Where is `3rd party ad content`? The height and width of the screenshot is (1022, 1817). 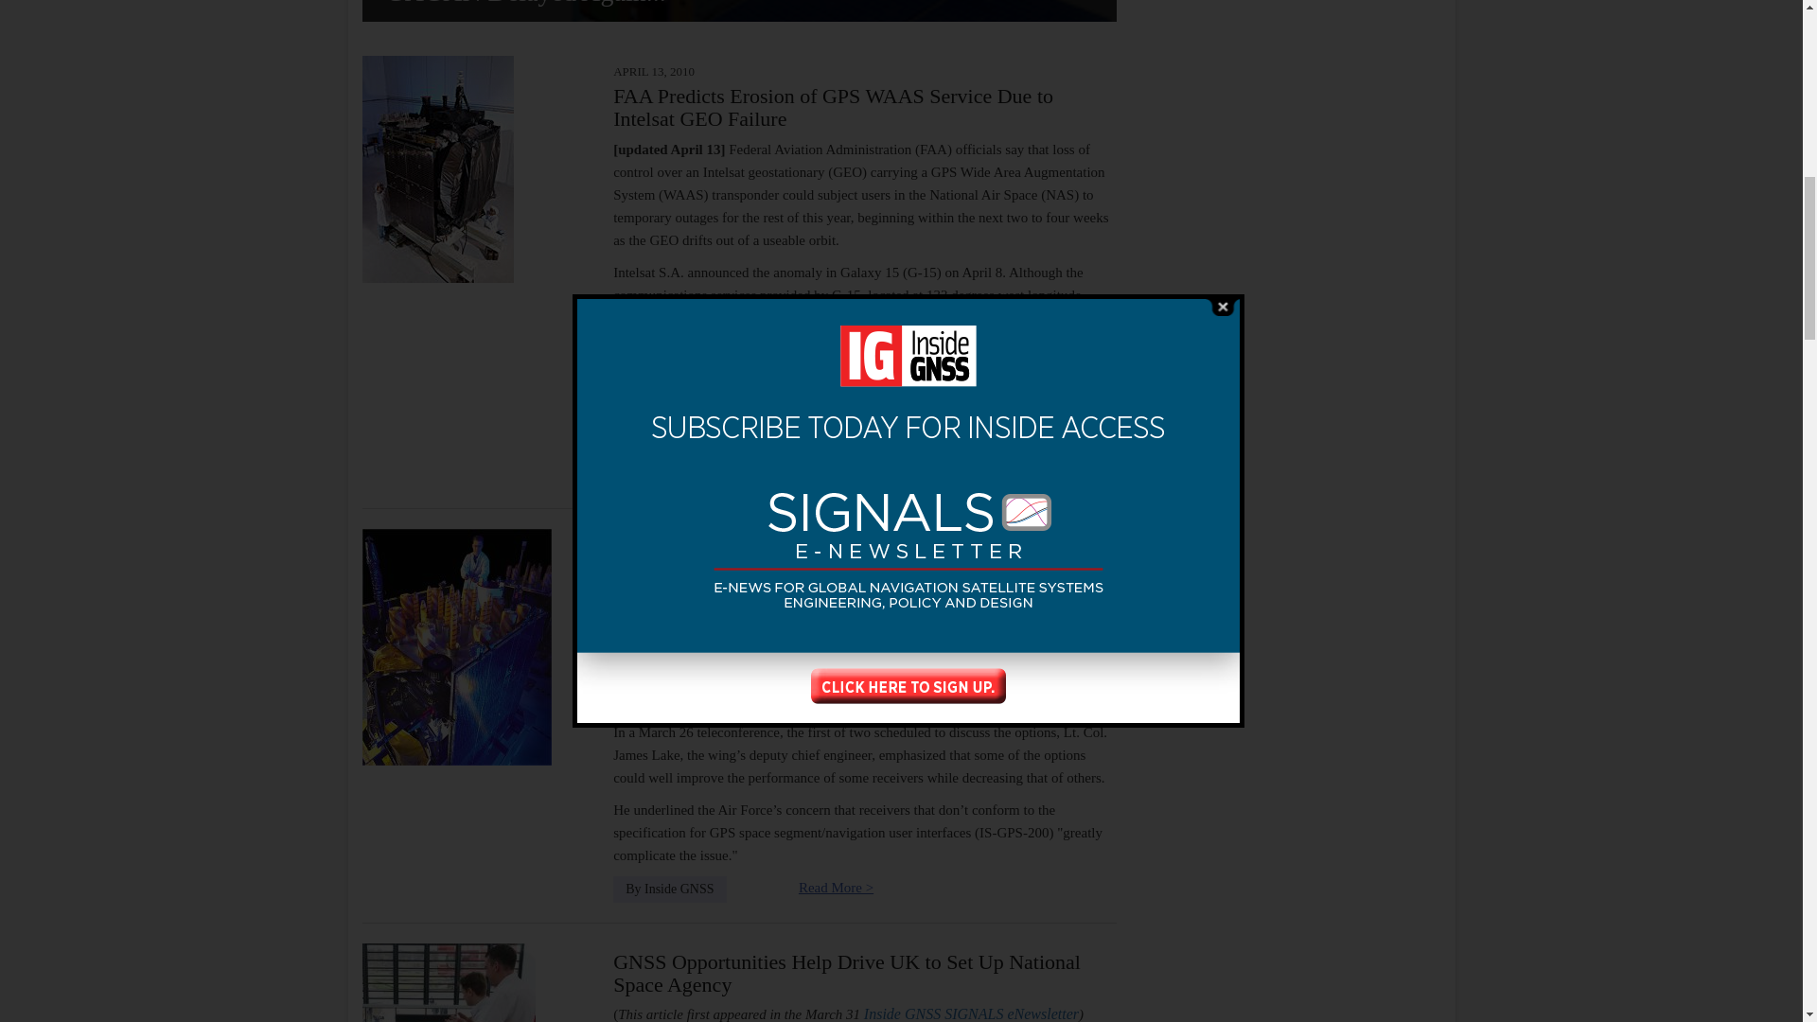 3rd party ad content is located at coordinates (1286, 766).